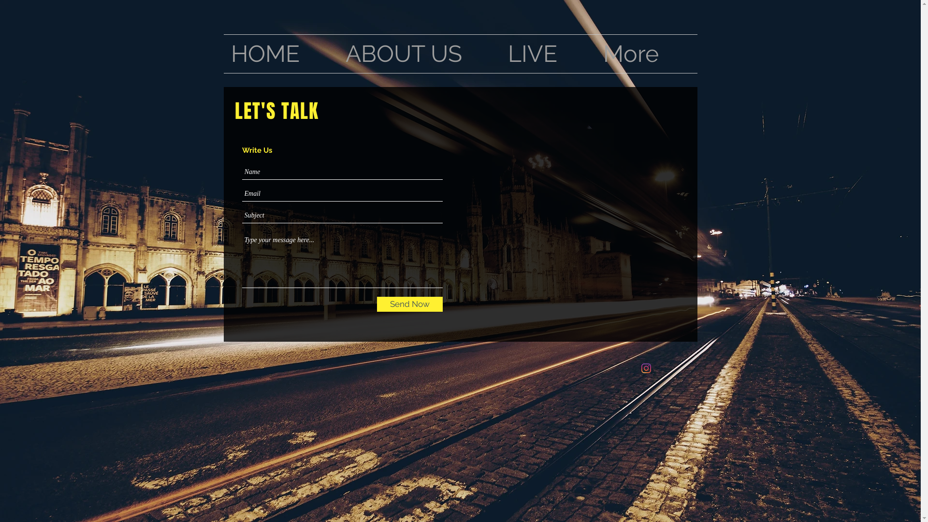  Describe the element at coordinates (280, 54) in the screenshot. I see `HOME` at that location.